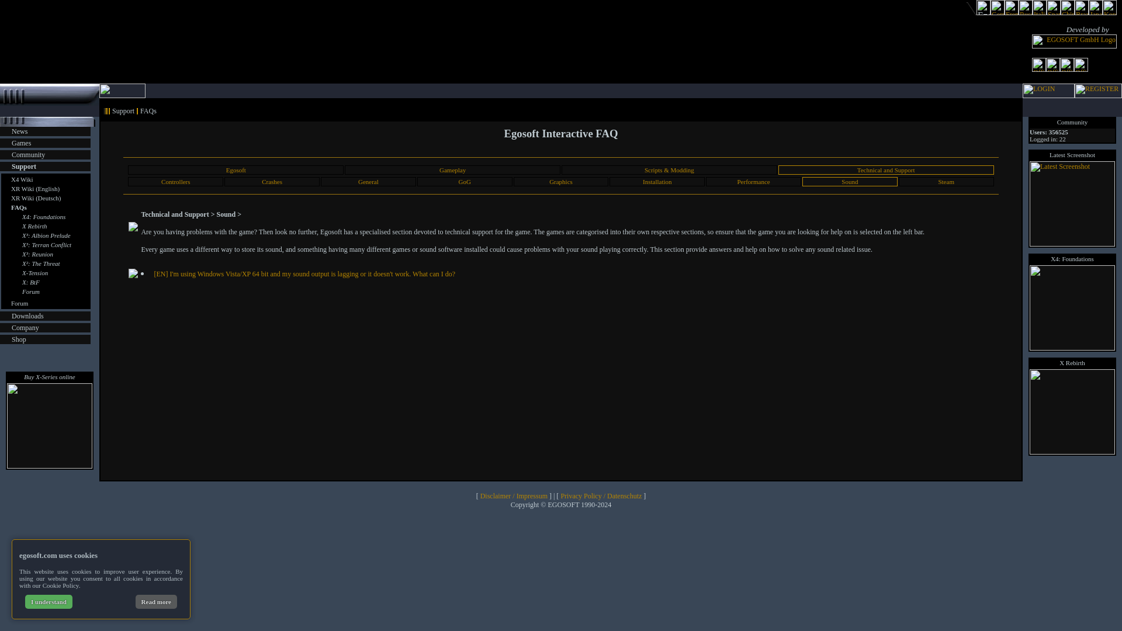 This screenshot has width=1122, height=631. I want to click on Italian, so click(1039, 13).